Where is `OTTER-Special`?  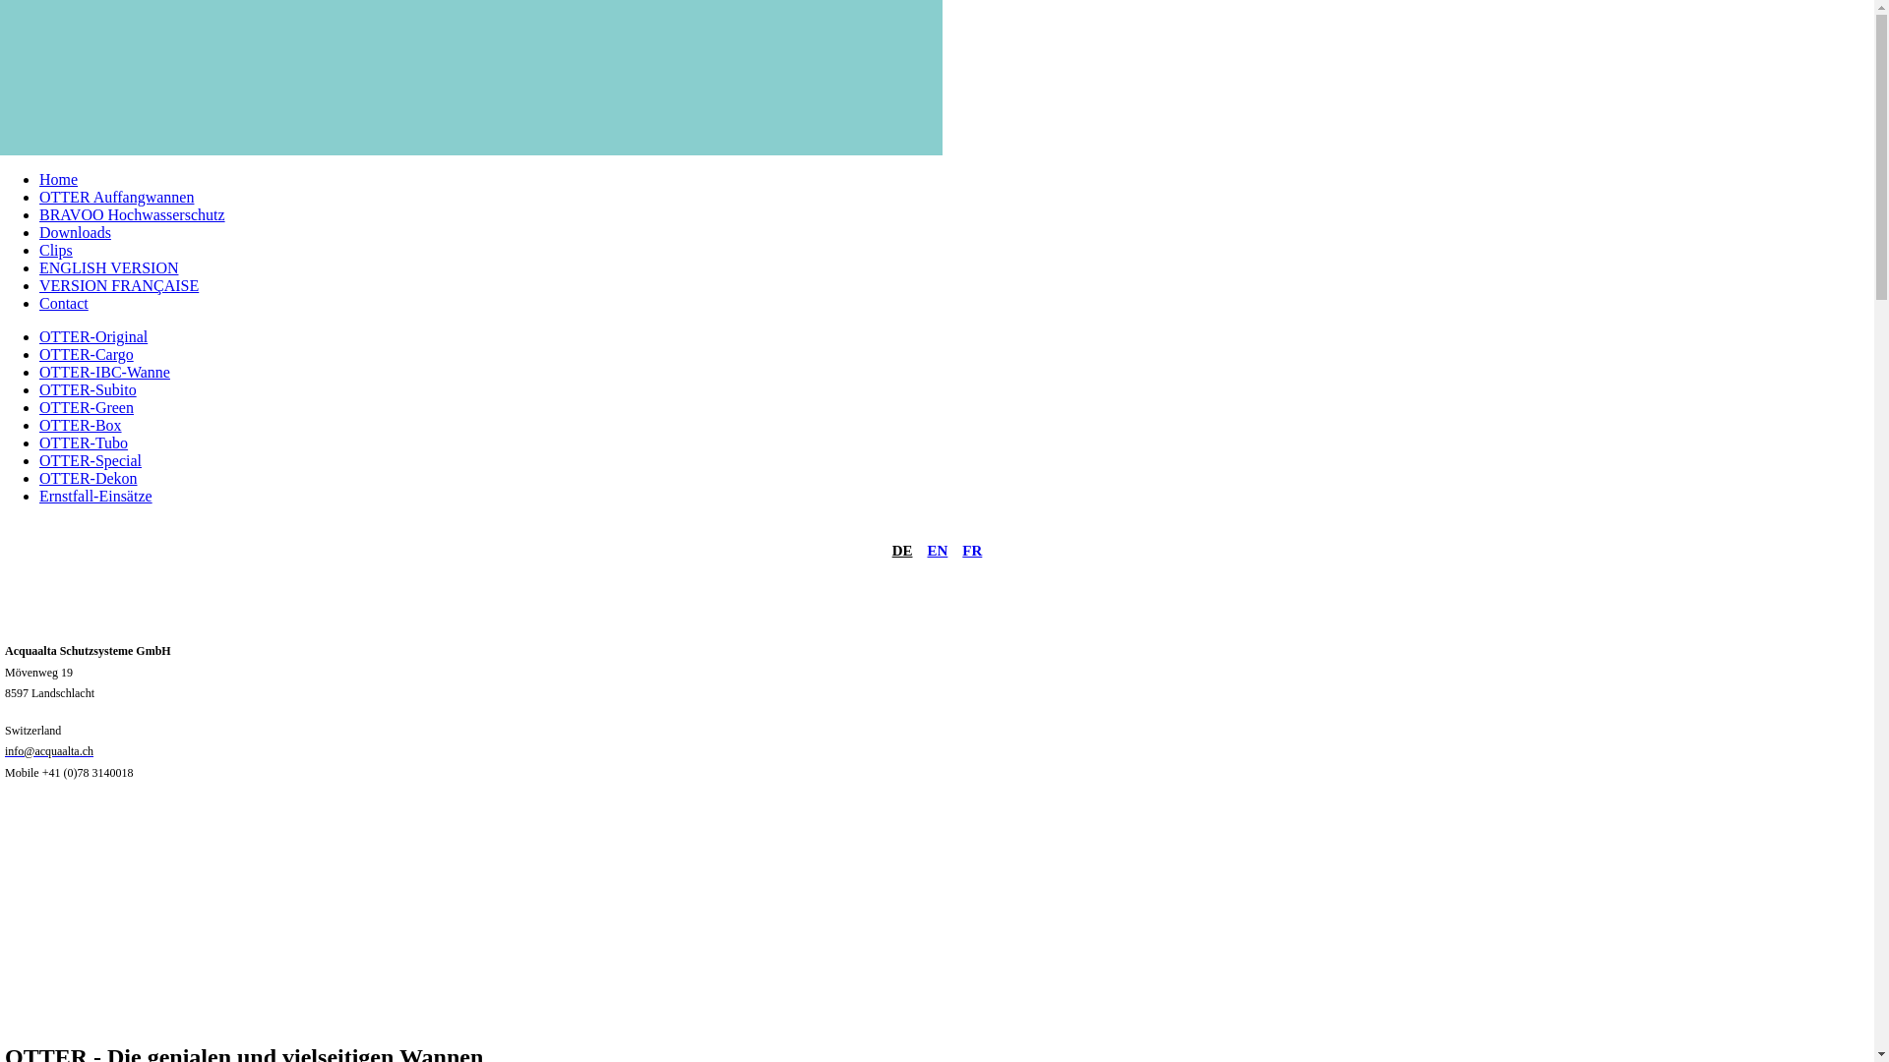 OTTER-Special is located at coordinates (91, 460).